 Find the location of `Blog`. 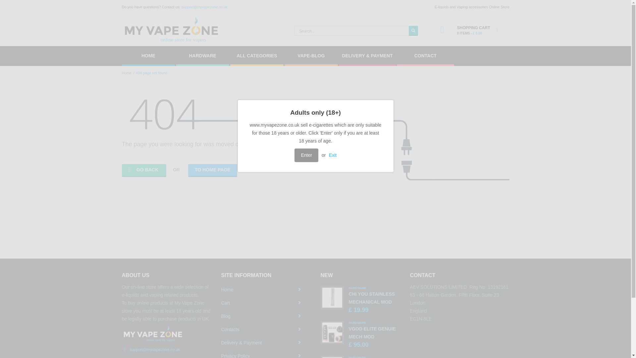

Blog is located at coordinates (144, 170).